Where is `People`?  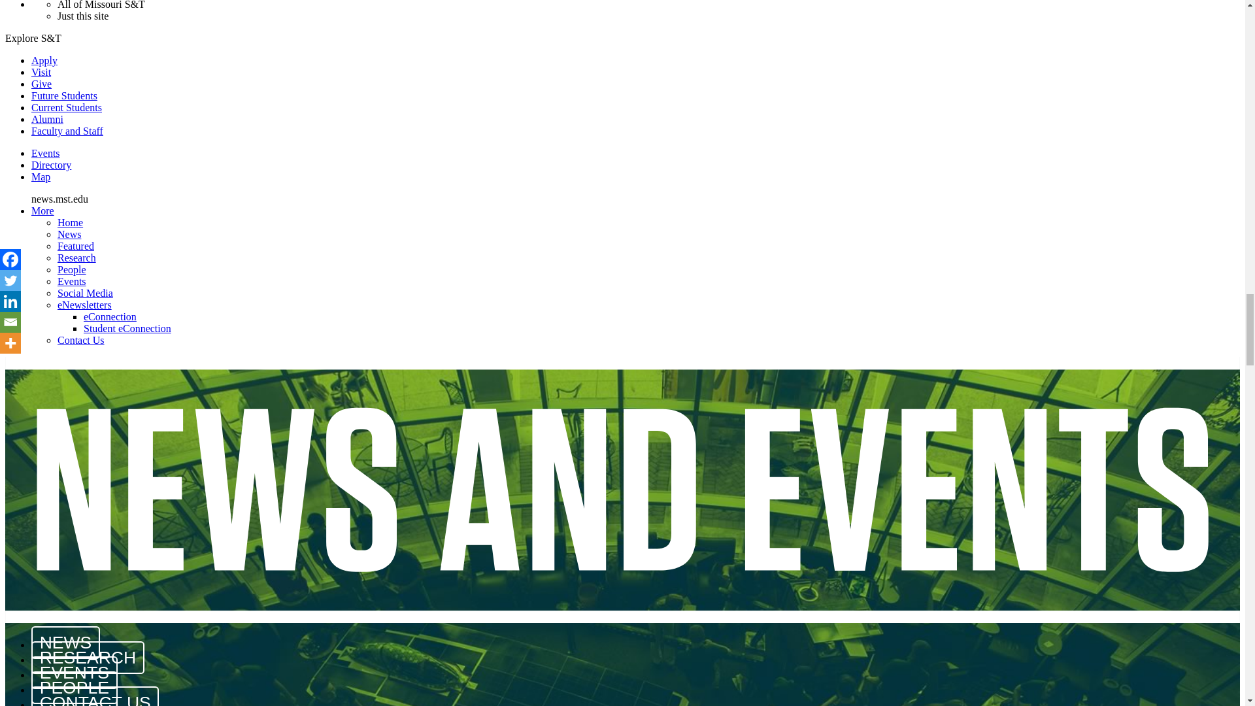
People is located at coordinates (72, 269).